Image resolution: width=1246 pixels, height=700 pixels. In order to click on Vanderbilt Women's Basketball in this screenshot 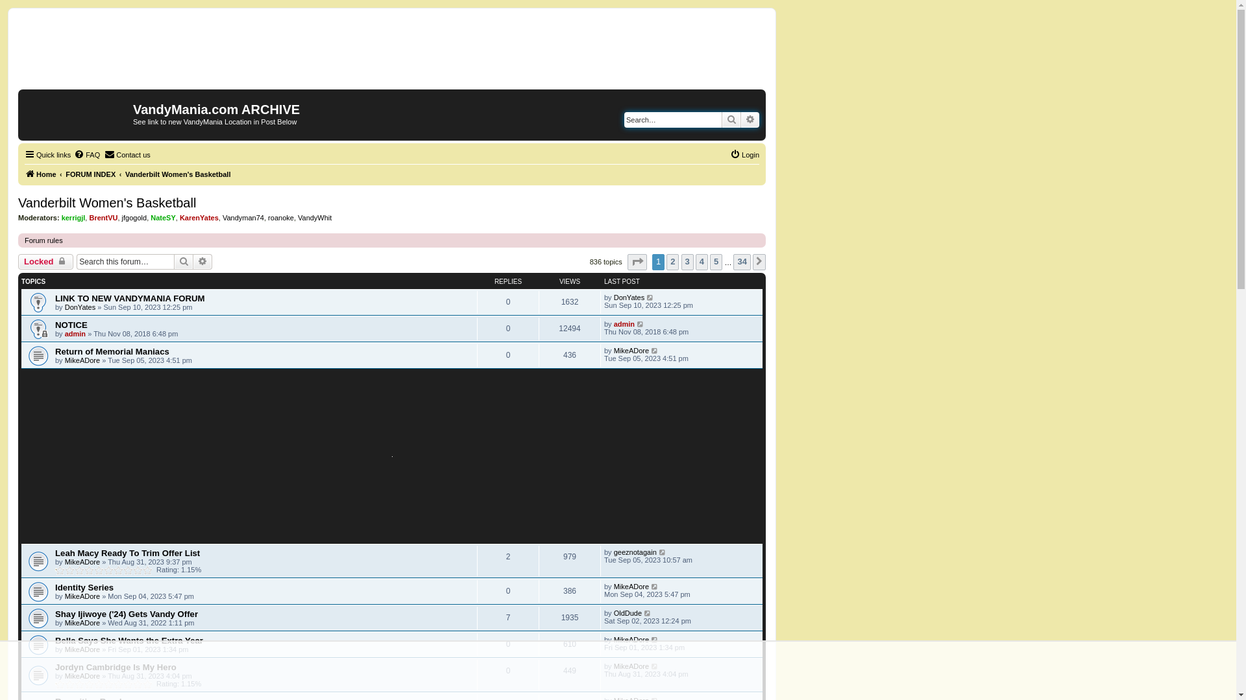, I will do `click(107, 204)`.